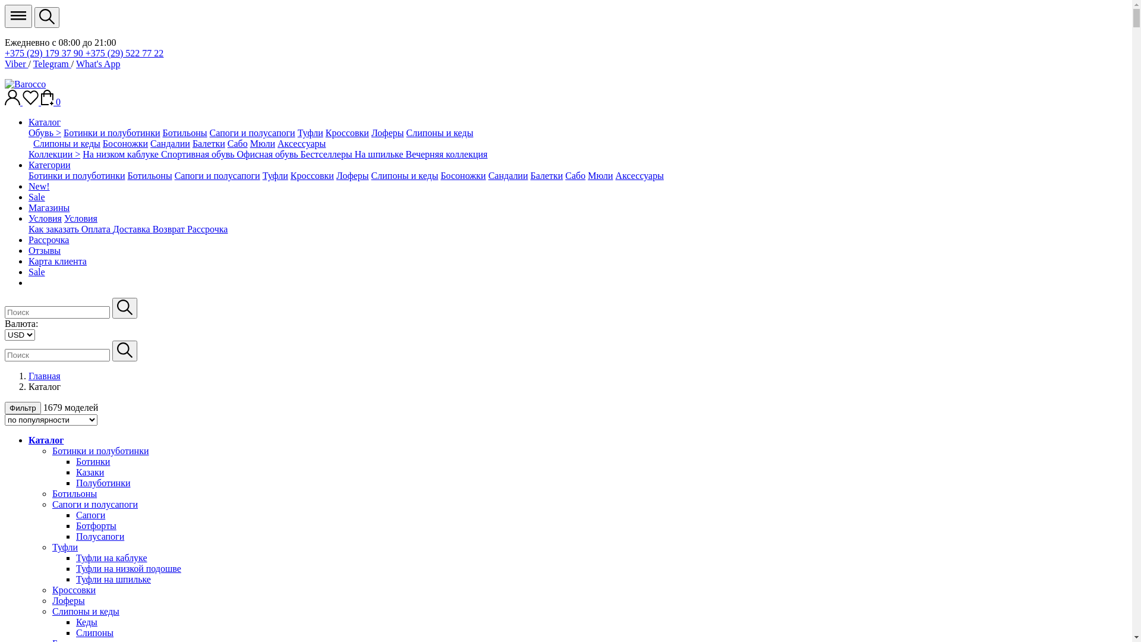  What do you see at coordinates (17, 64) in the screenshot?
I see `Viber` at bounding box center [17, 64].